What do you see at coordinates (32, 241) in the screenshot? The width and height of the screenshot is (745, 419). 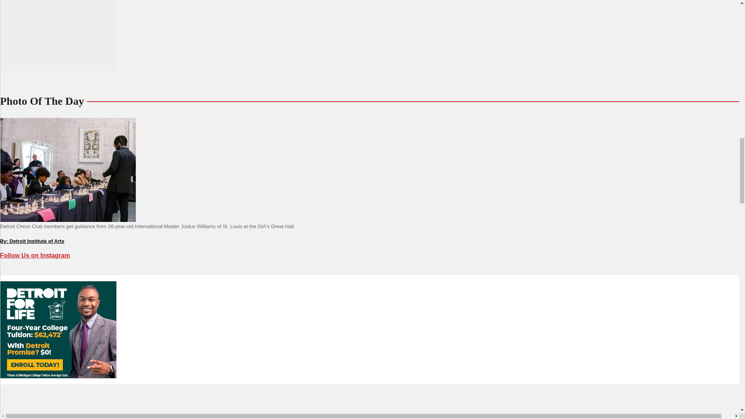 I see `By: Detroit Institute of Arts` at bounding box center [32, 241].